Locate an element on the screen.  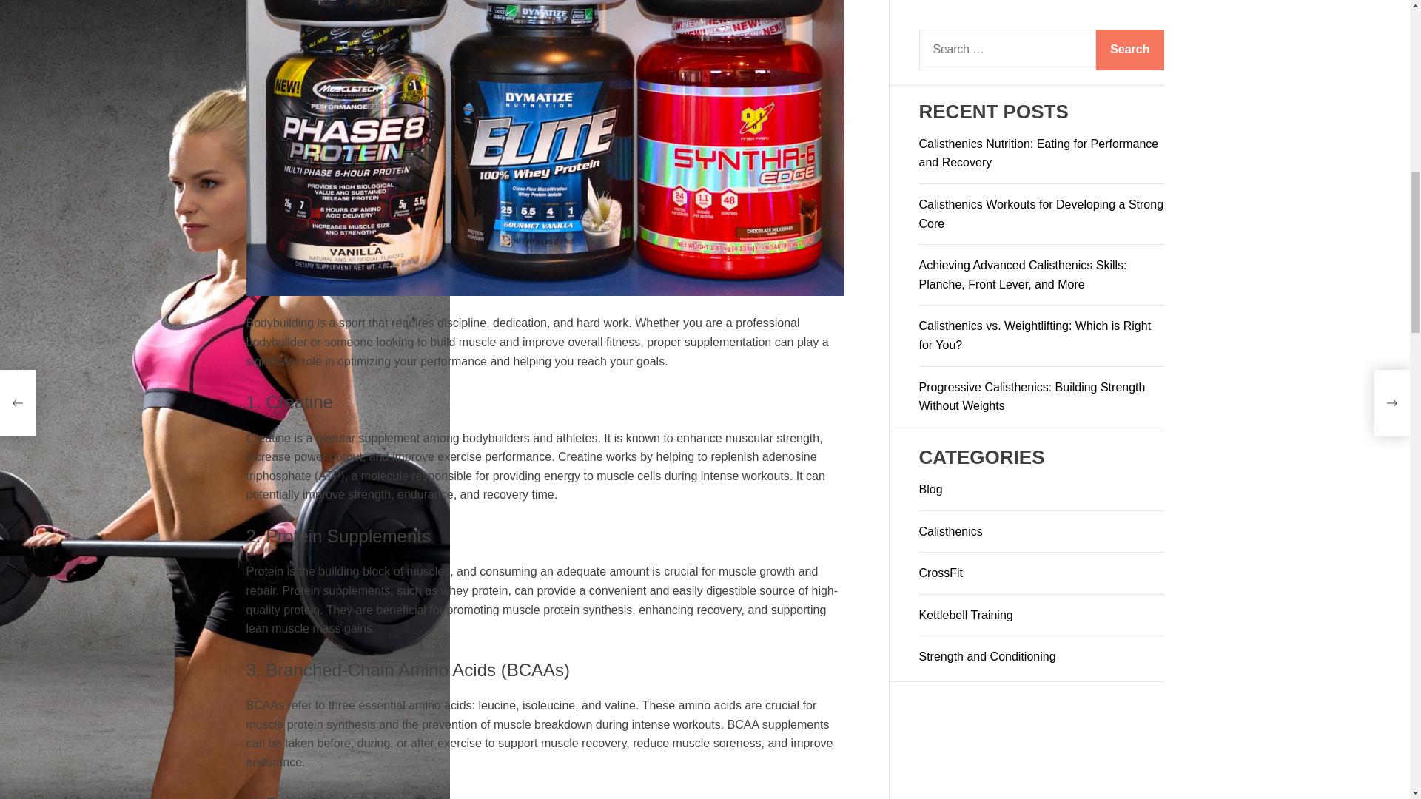
Blog is located at coordinates (931, 53).